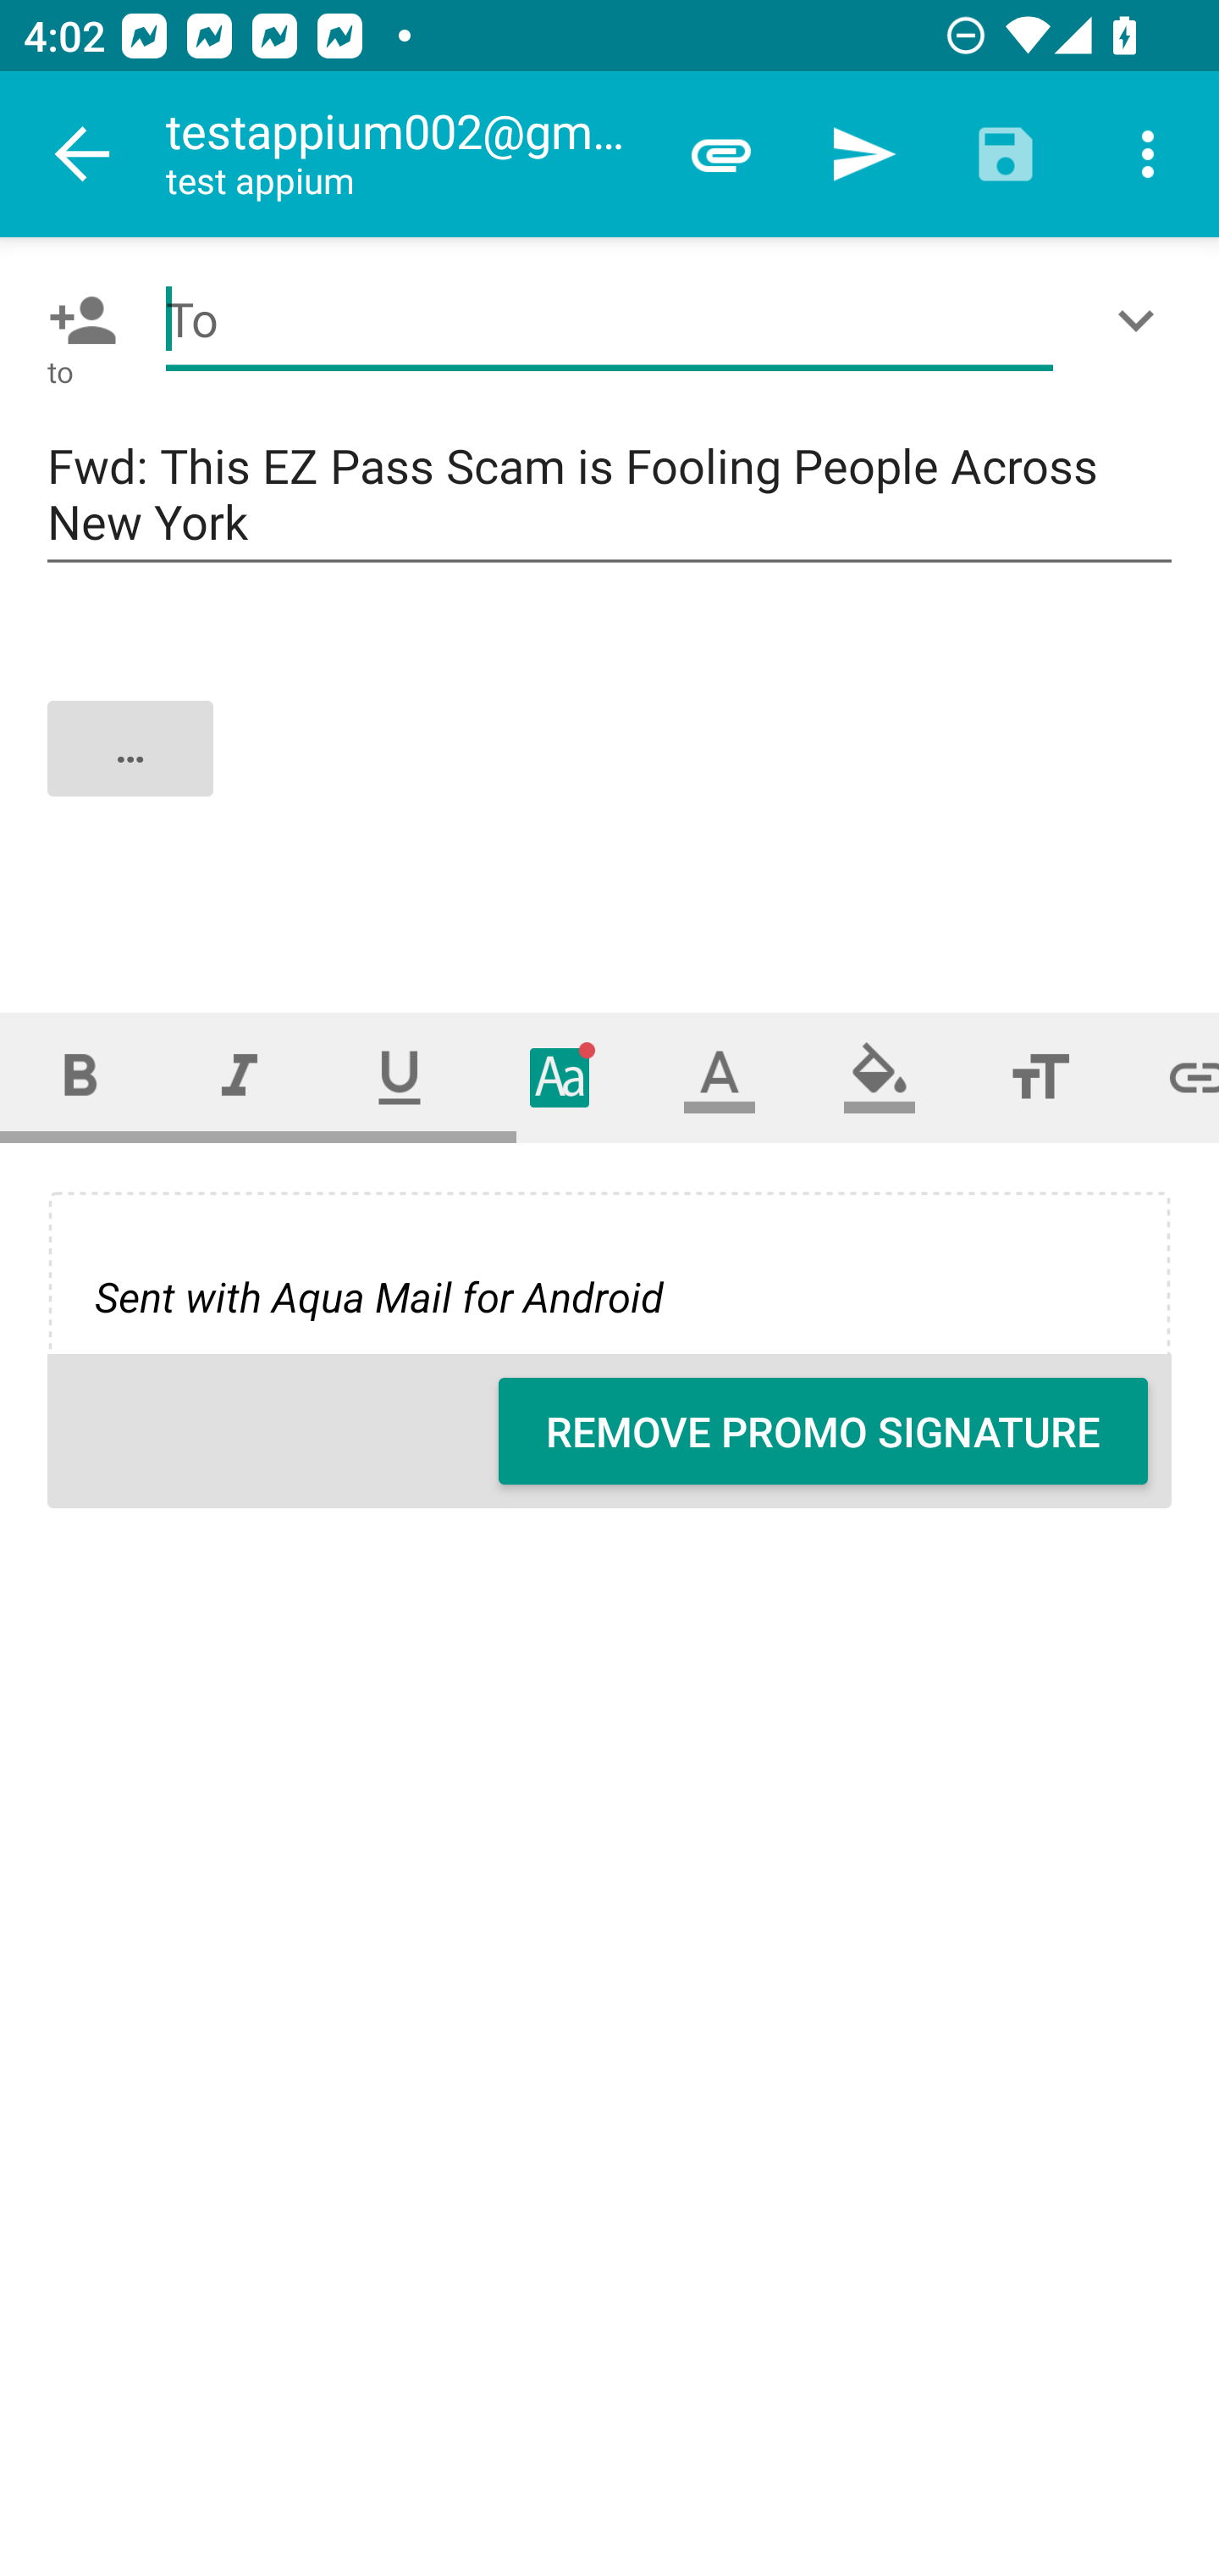 Image resolution: width=1219 pixels, height=2576 pixels. Describe the element at coordinates (1006, 154) in the screenshot. I see `Save` at that location.